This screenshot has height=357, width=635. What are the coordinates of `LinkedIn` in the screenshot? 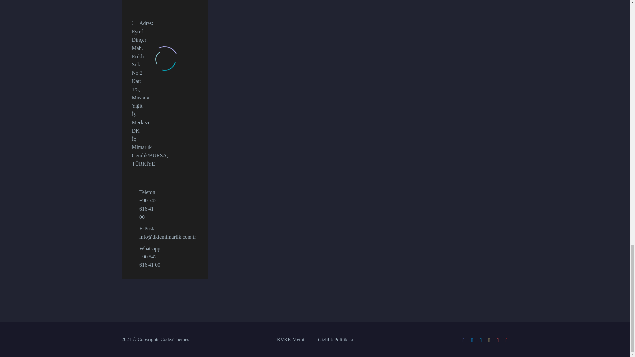 It's located at (472, 340).